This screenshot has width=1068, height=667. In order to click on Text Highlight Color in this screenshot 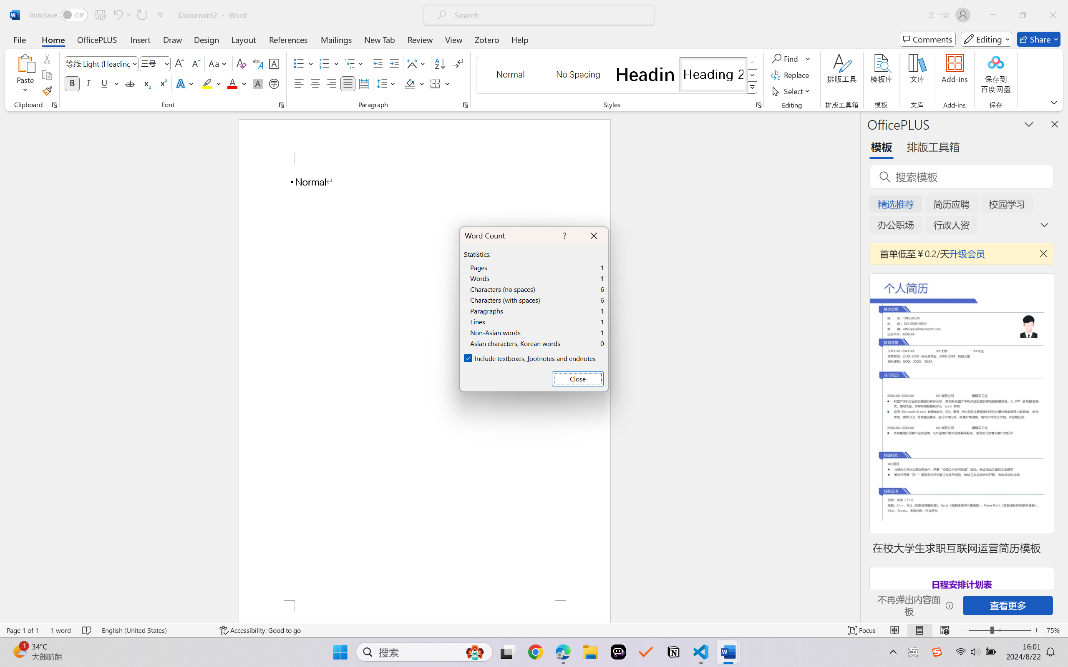, I will do `click(211, 83)`.